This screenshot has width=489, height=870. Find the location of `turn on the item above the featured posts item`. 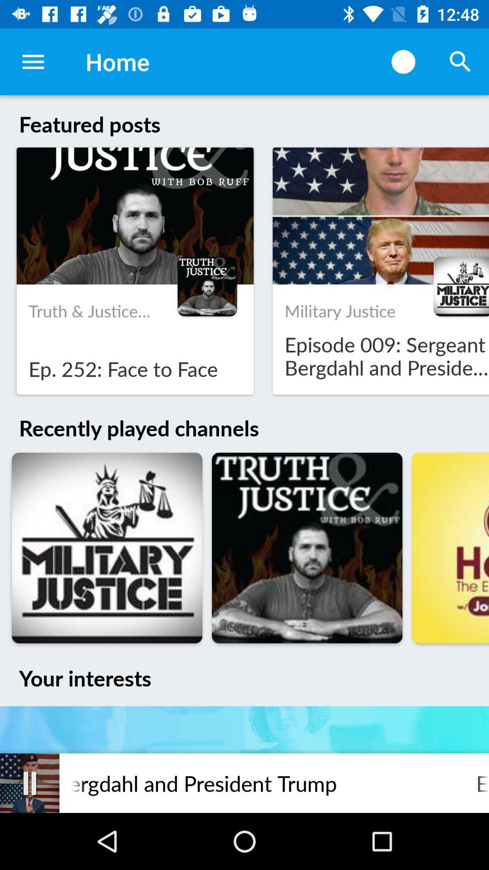

turn on the item above the featured posts item is located at coordinates (403, 62).